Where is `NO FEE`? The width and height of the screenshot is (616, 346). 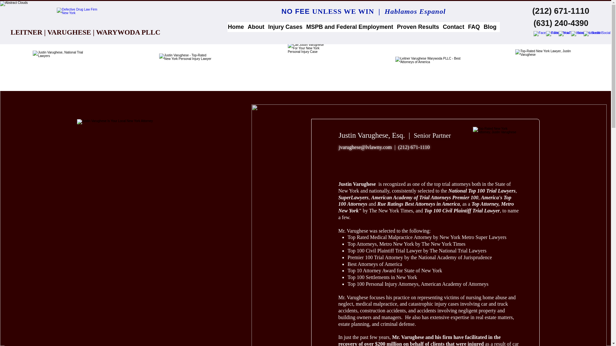
NO FEE is located at coordinates (297, 11).